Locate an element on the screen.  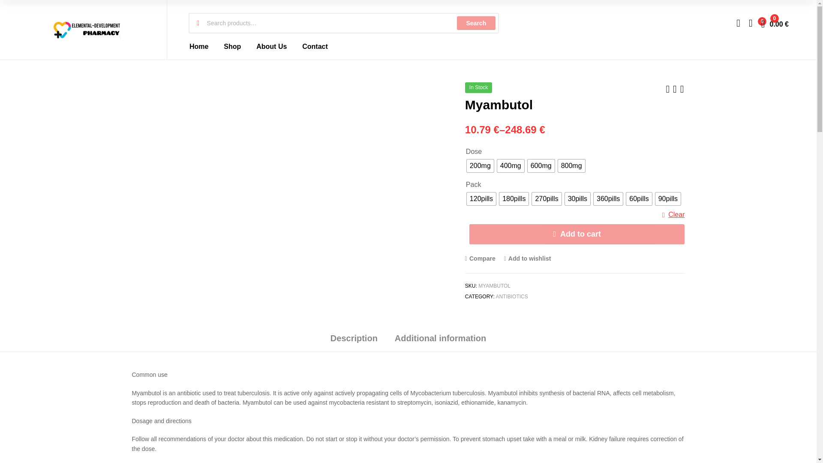
400mg is located at coordinates (511, 165).